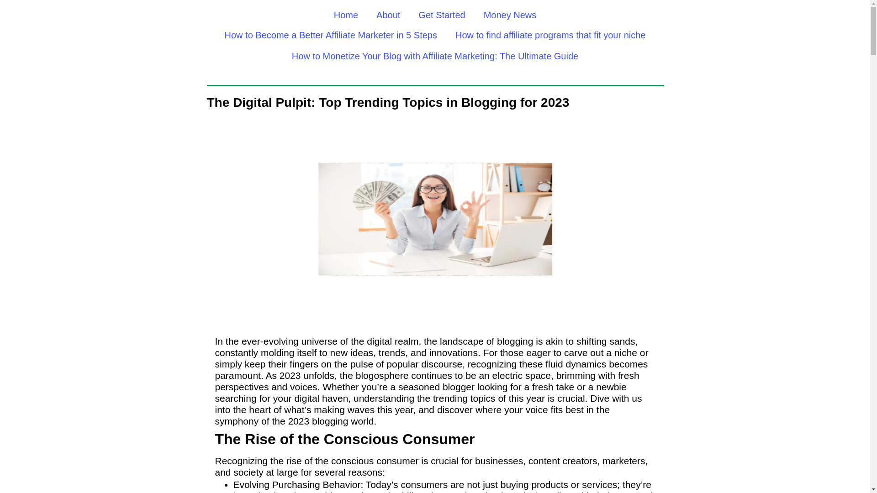  What do you see at coordinates (442, 15) in the screenshot?
I see `Get Started` at bounding box center [442, 15].